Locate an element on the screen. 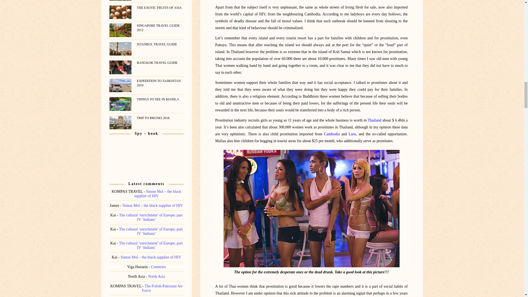 Image resolution: width=528 pixels, height=297 pixels. Trip to Brunei 2018 is located at coordinates (160, 118).